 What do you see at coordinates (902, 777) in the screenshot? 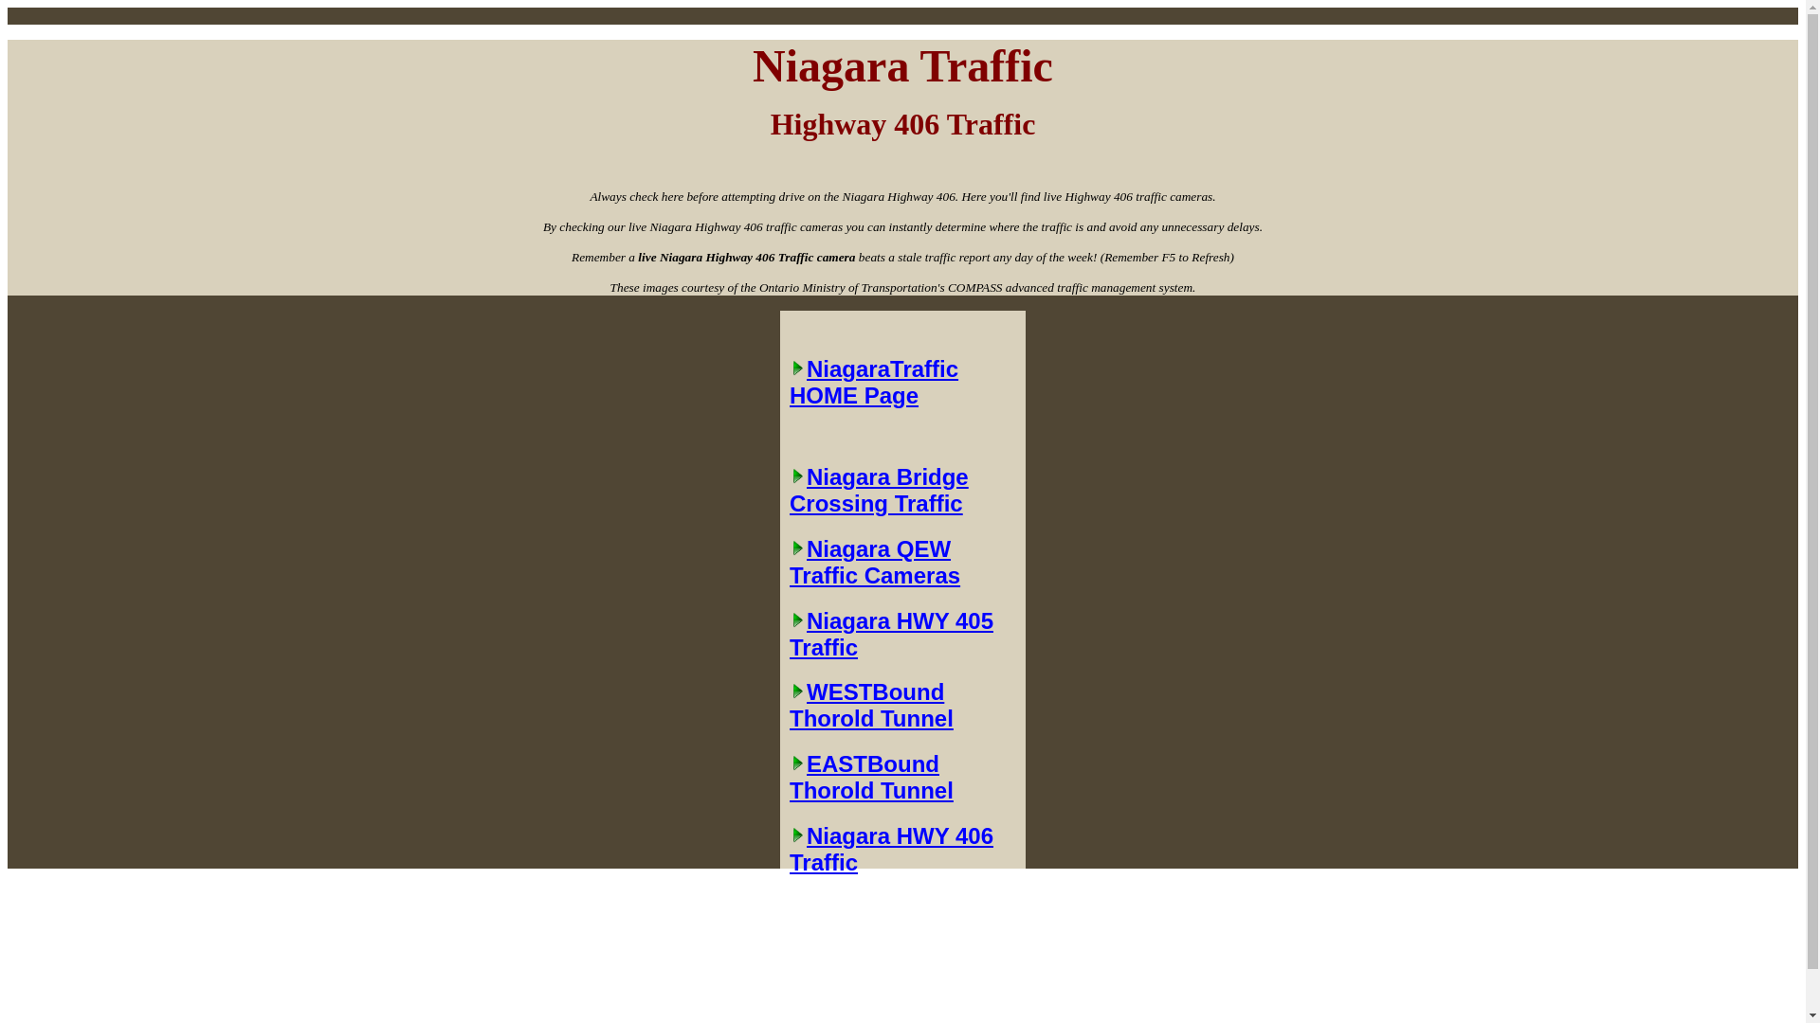
I see `Live Niagara EASTBound Thorold Tunnel` at bounding box center [902, 777].